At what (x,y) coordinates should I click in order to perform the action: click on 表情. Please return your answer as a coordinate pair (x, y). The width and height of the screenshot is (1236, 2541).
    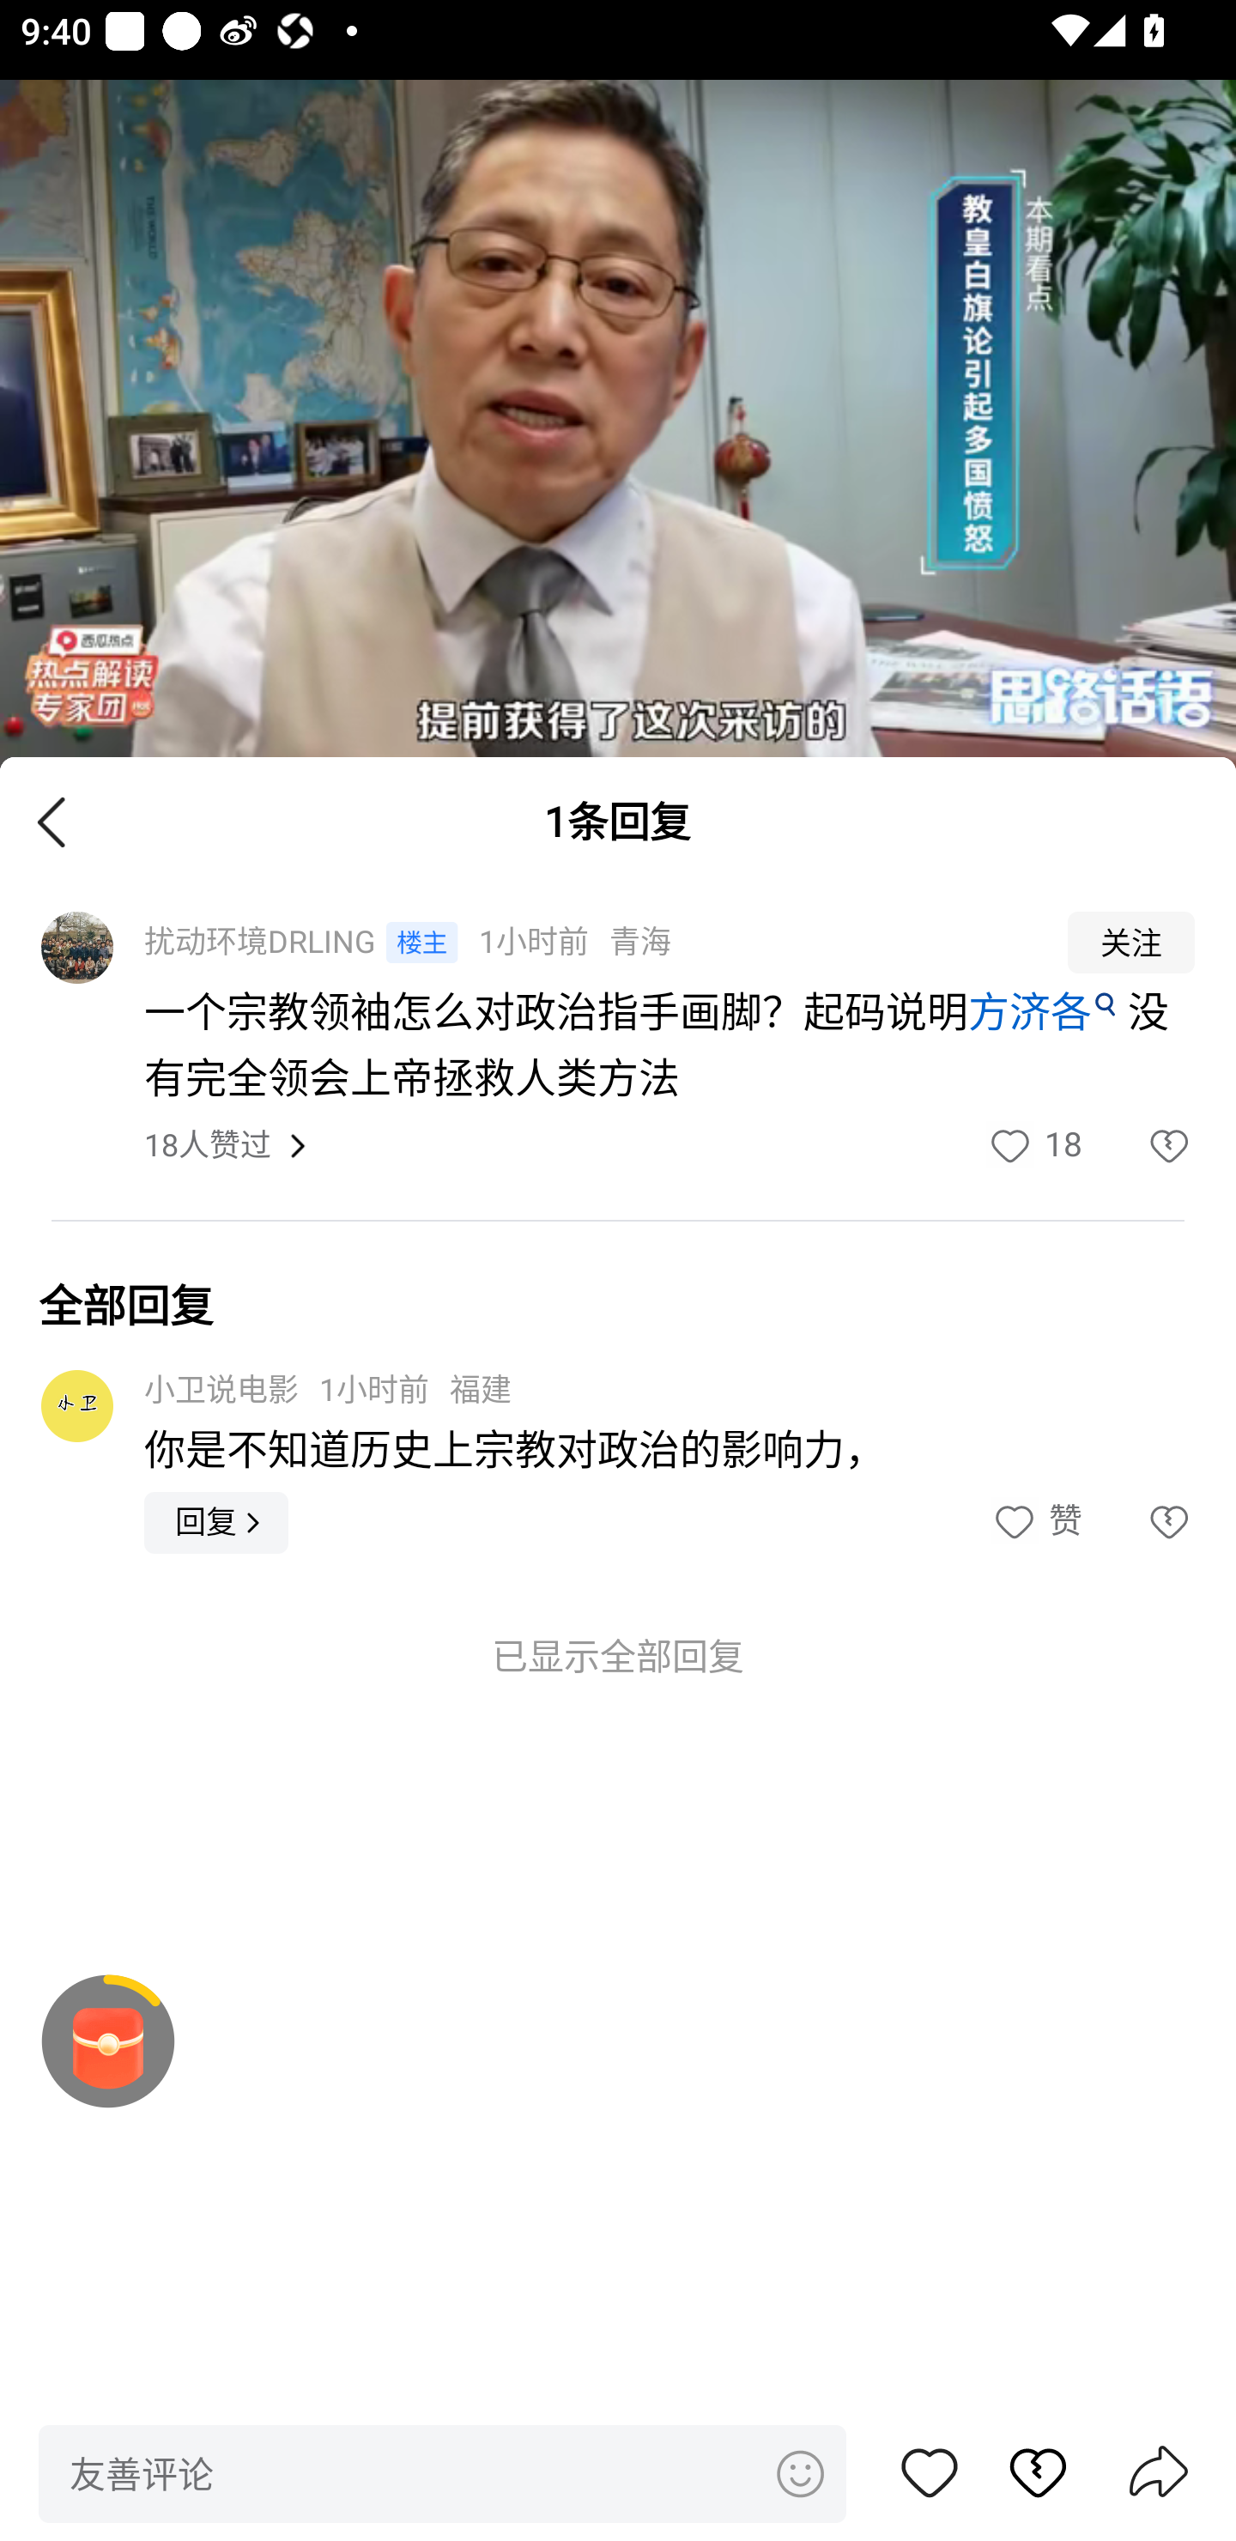
    Looking at the image, I should click on (799, 2473).